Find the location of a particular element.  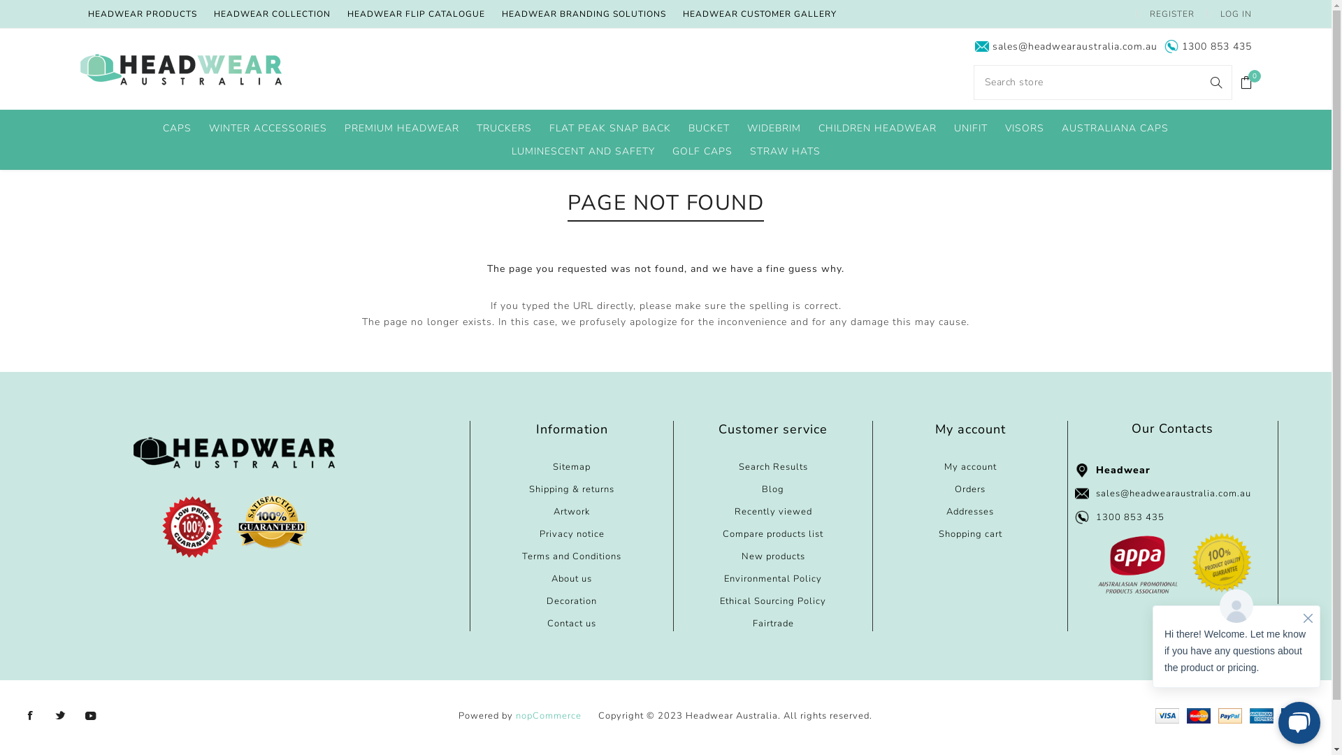

Search Results is located at coordinates (773, 467).